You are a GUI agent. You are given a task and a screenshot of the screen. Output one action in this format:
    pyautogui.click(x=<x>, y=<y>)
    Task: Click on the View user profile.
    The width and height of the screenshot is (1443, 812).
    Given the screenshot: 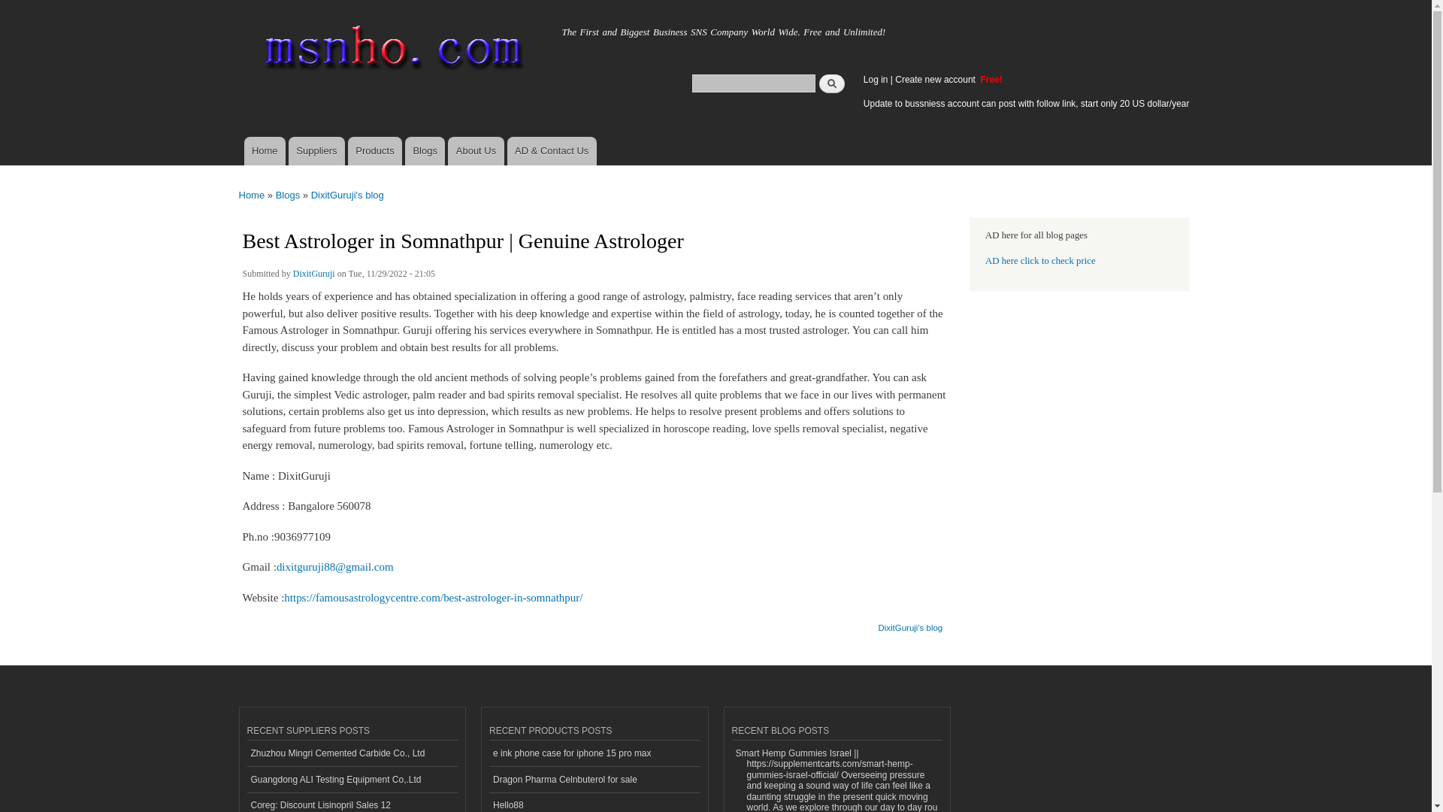 What is the action you would take?
    pyautogui.click(x=313, y=275)
    